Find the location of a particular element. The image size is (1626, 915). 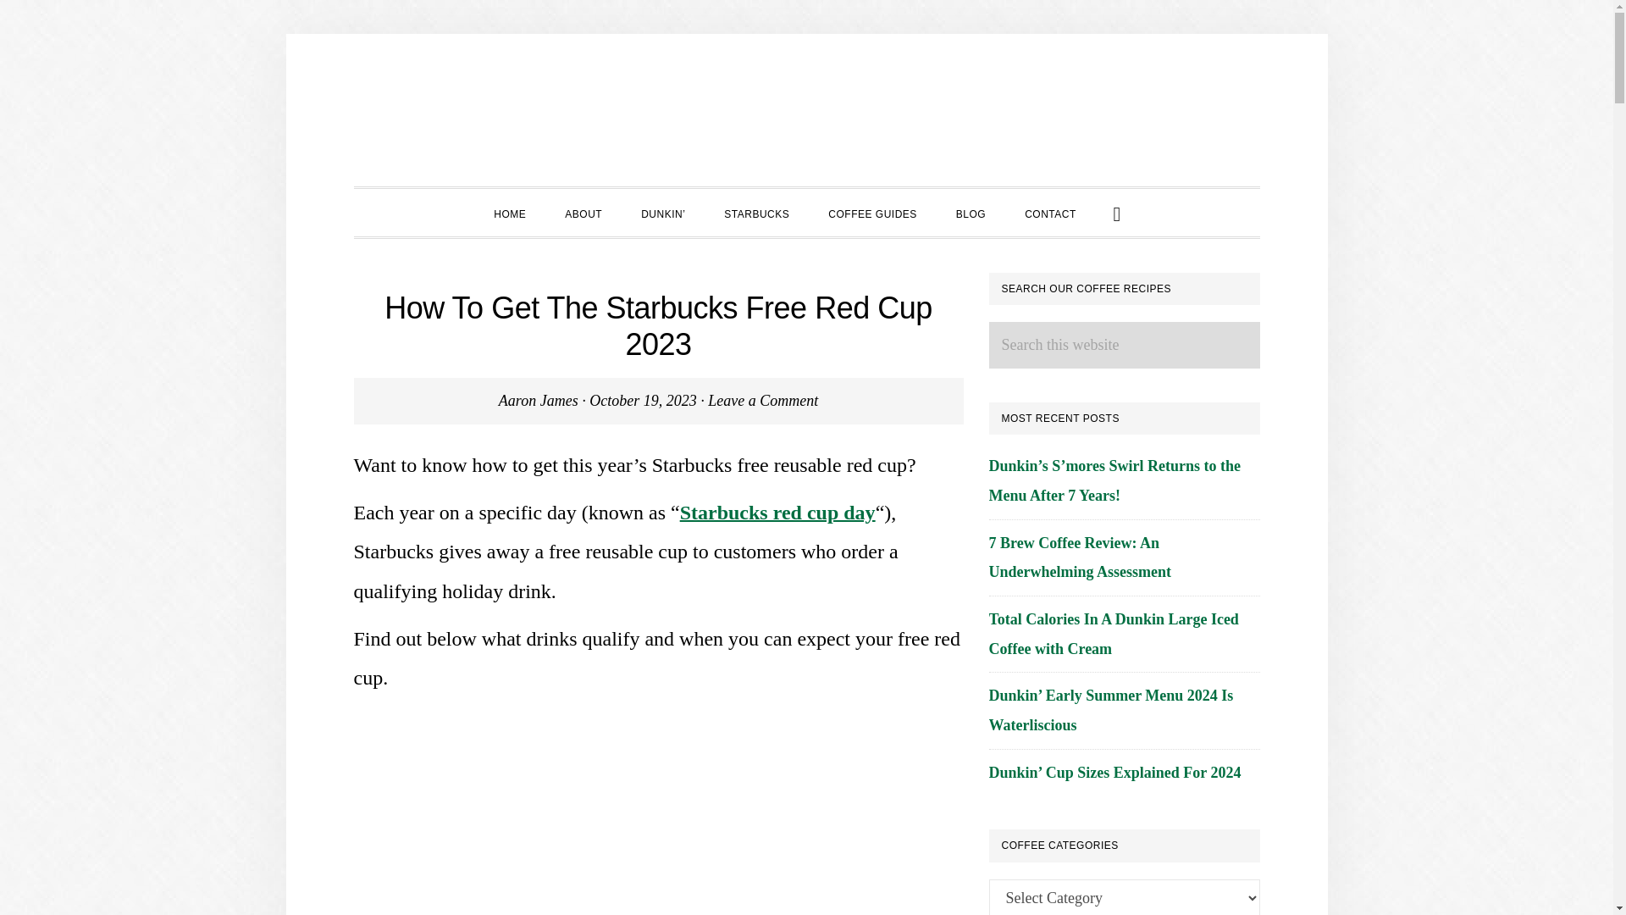

CONTACT is located at coordinates (1050, 212).